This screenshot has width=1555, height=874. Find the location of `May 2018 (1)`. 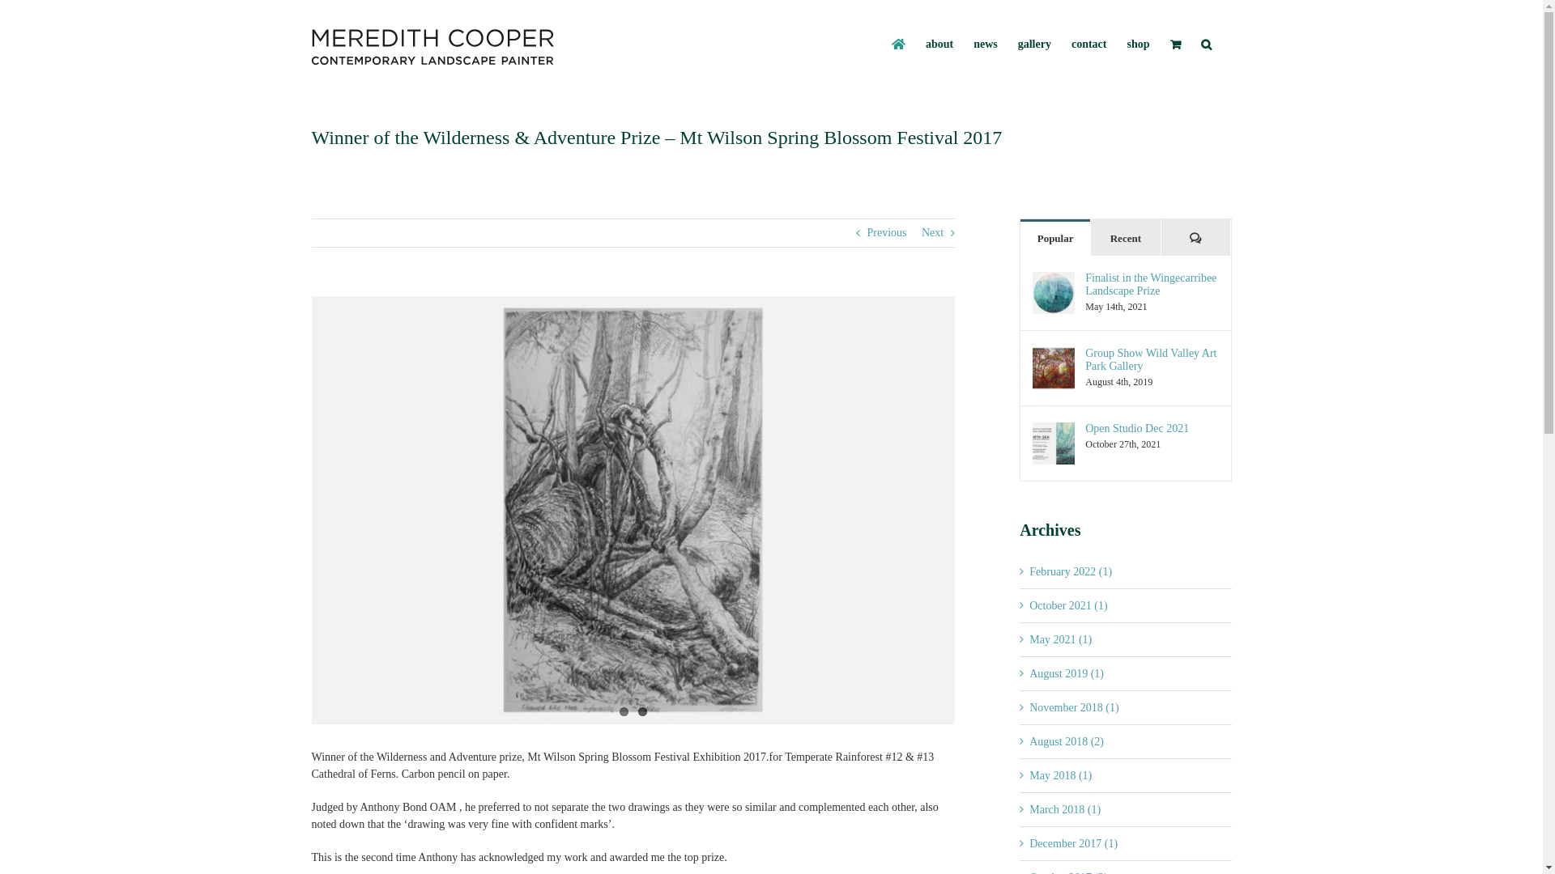

May 2018 (1) is located at coordinates (1061, 775).